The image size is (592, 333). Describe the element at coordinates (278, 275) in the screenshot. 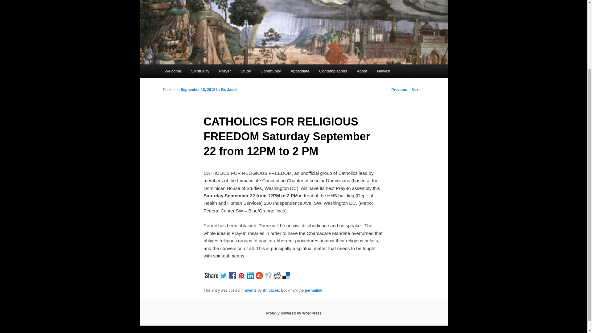

I see `Reddit` at that location.